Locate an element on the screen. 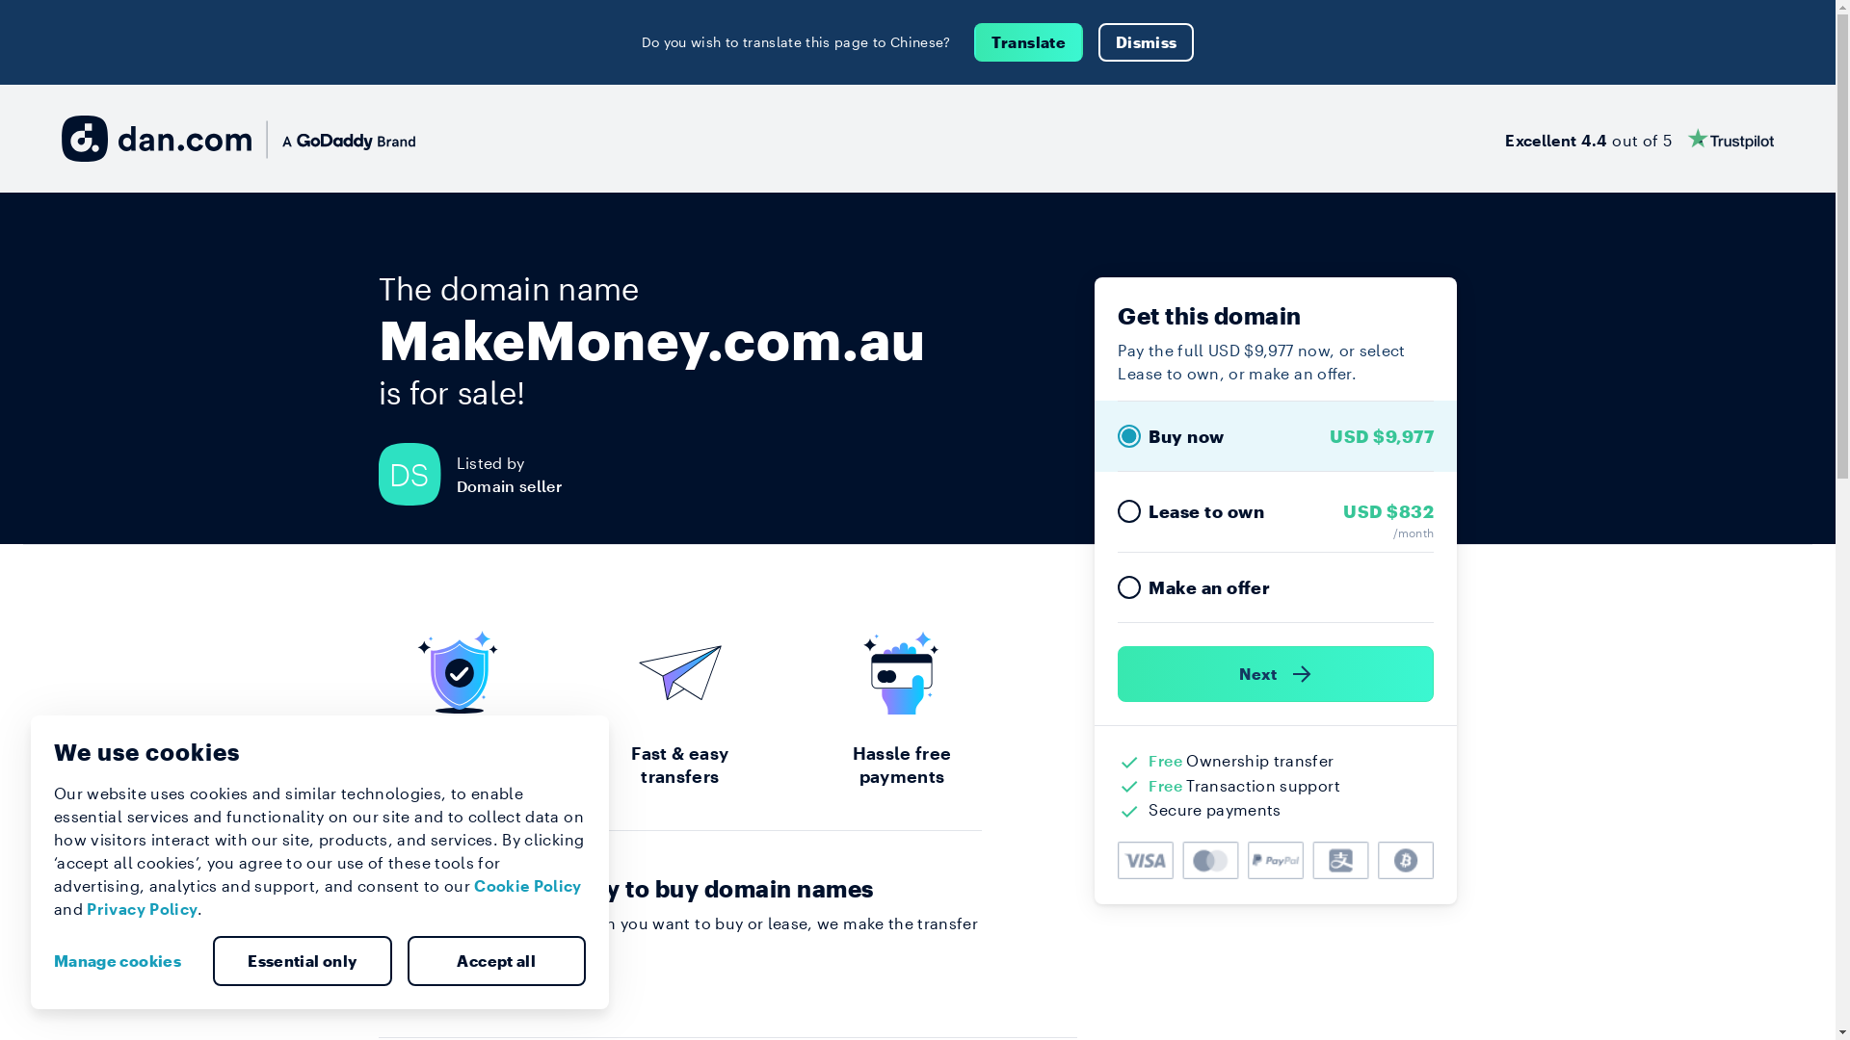  Essential only is located at coordinates (303, 961).